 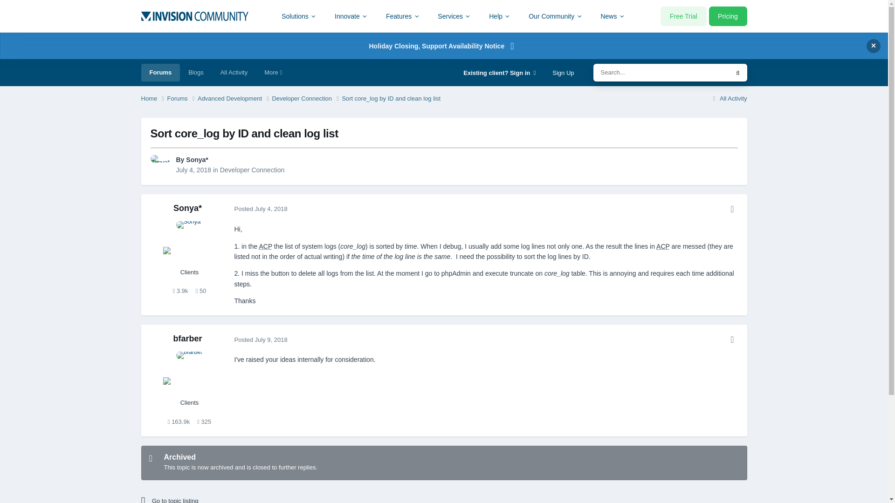 I want to click on Solutions, so click(x=299, y=16).